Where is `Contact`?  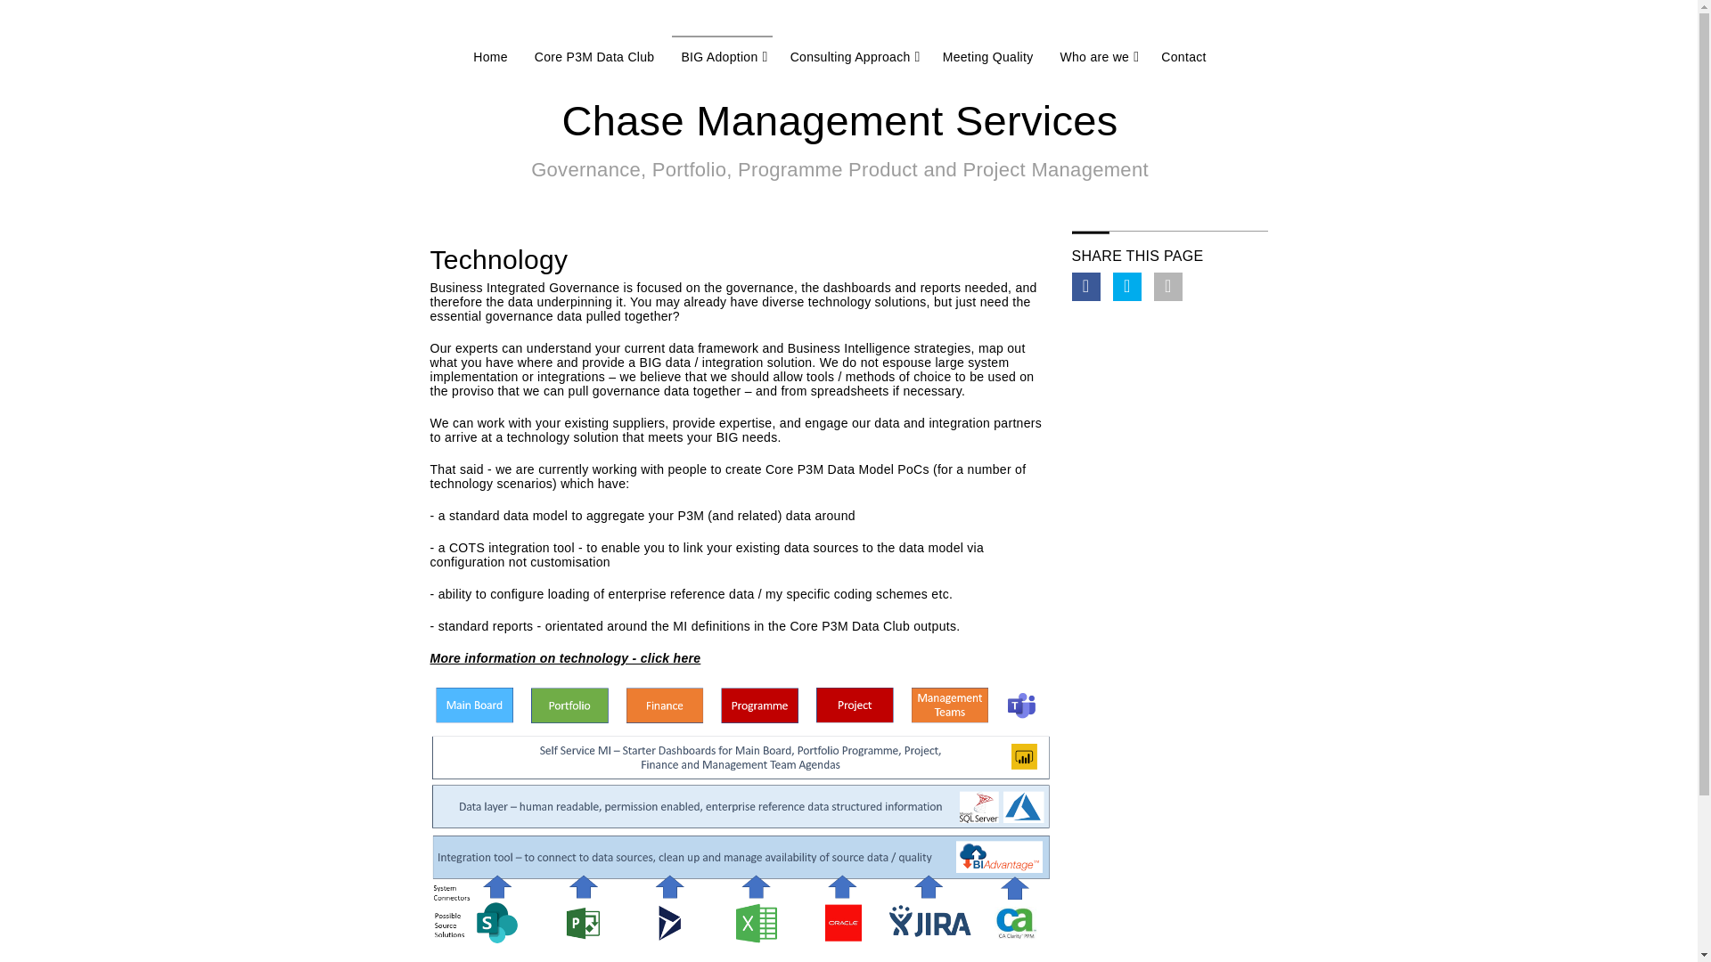
Contact is located at coordinates (1183, 57).